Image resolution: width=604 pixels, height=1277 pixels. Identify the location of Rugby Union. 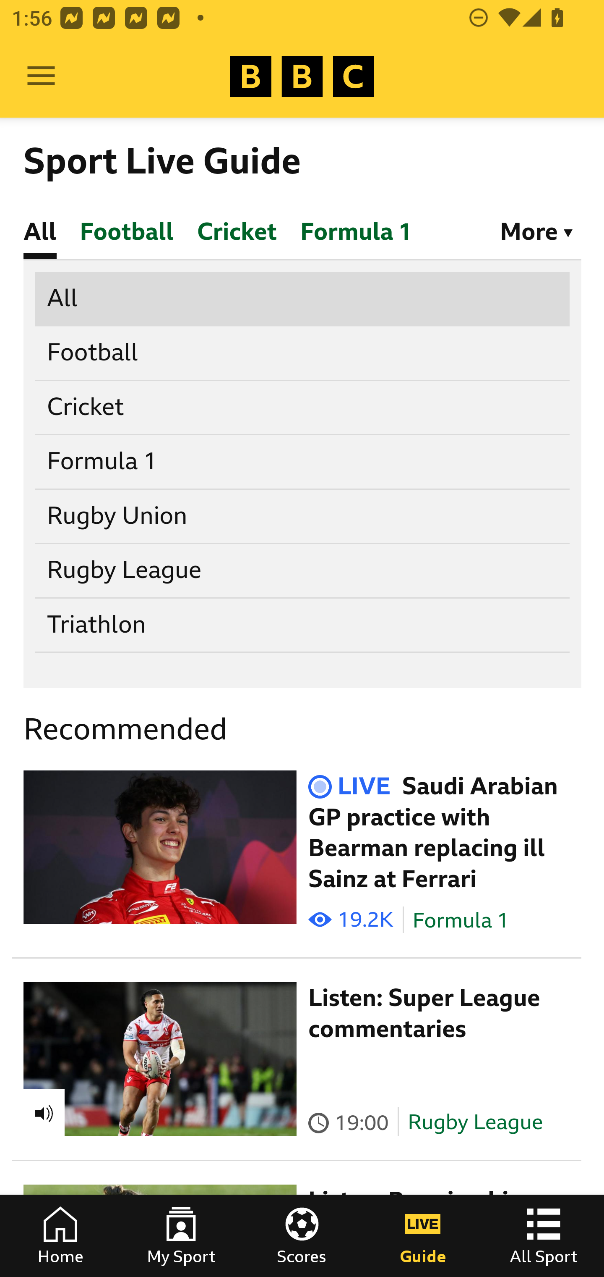
(303, 516).